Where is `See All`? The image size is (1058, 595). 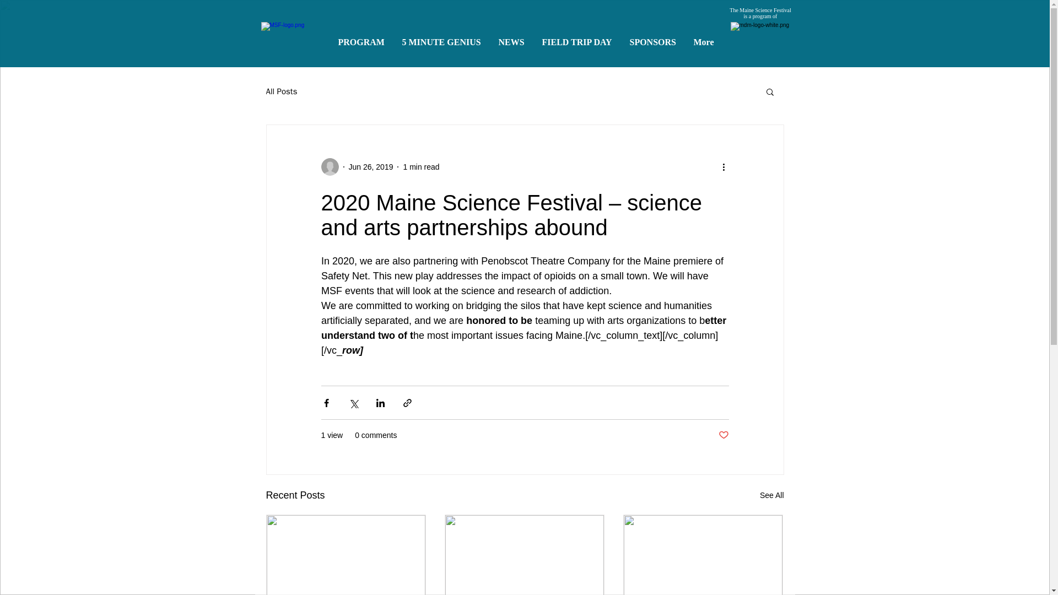 See All is located at coordinates (771, 495).